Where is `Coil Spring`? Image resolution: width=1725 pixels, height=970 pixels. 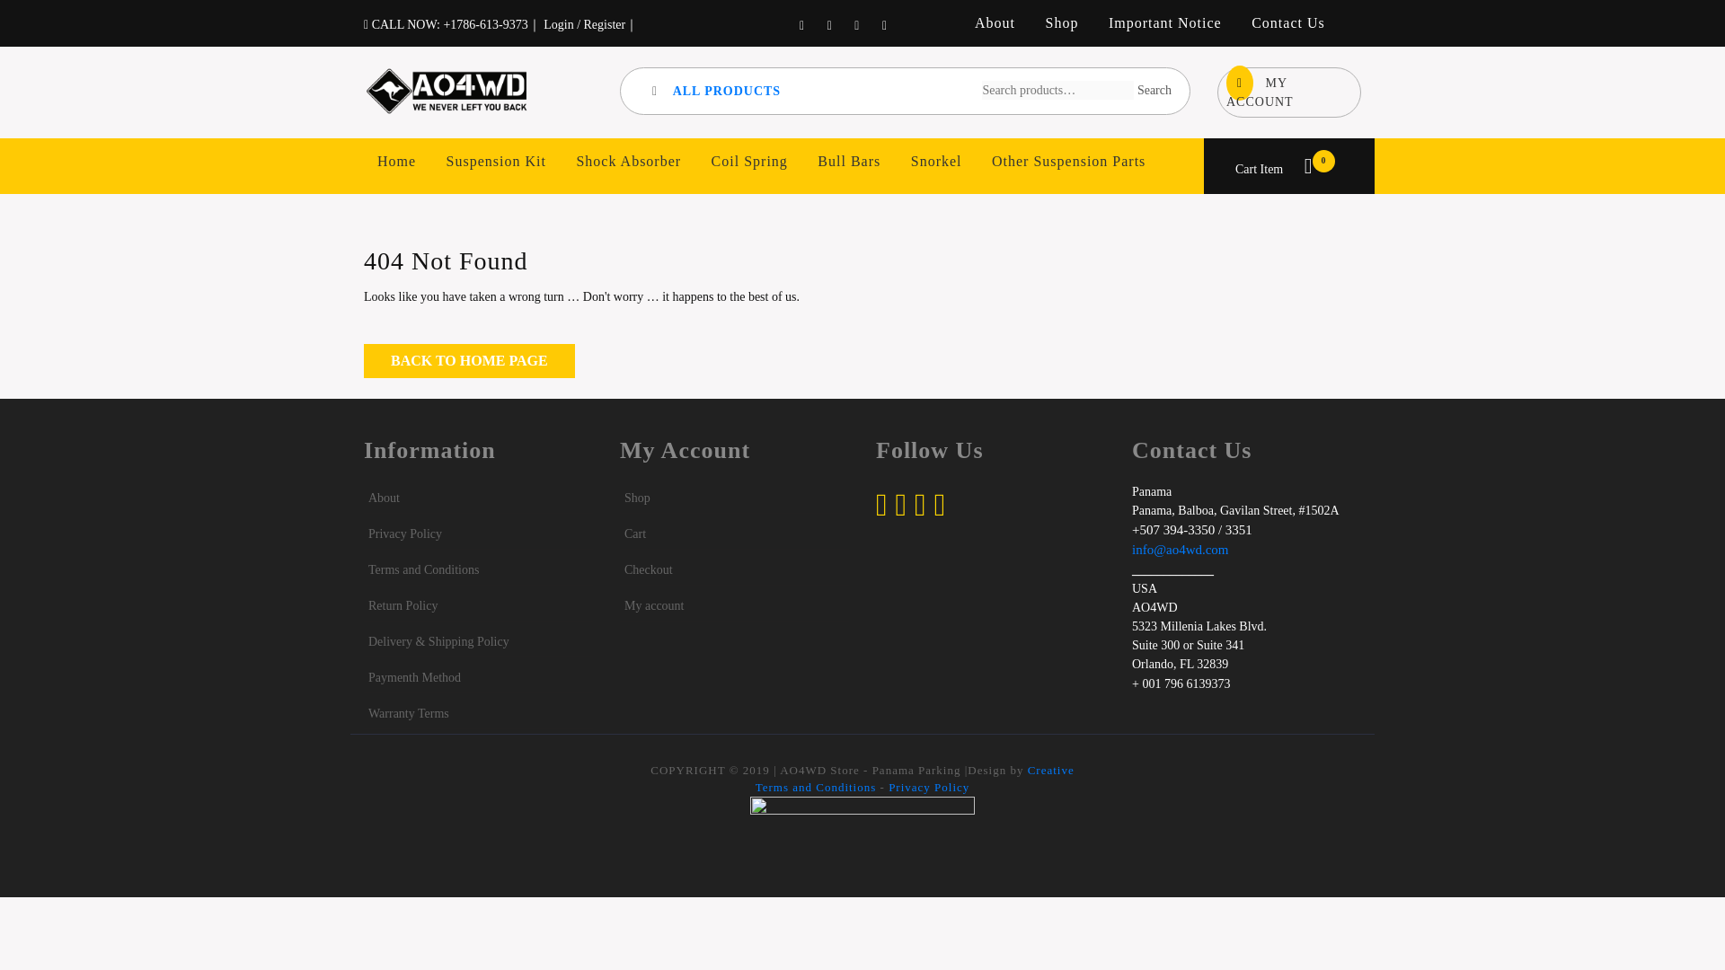 Coil Spring is located at coordinates (496, 162).